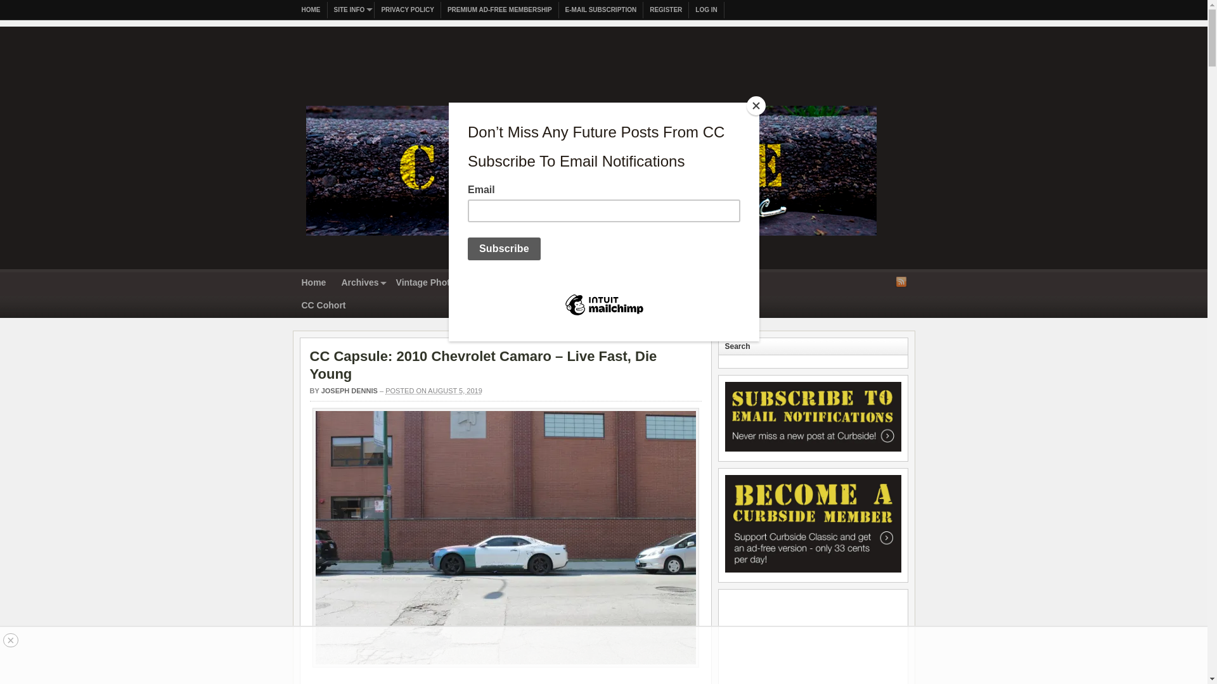  Describe the element at coordinates (434, 391) in the screenshot. I see `2019-08-05T06:00:59-07:00` at that location.